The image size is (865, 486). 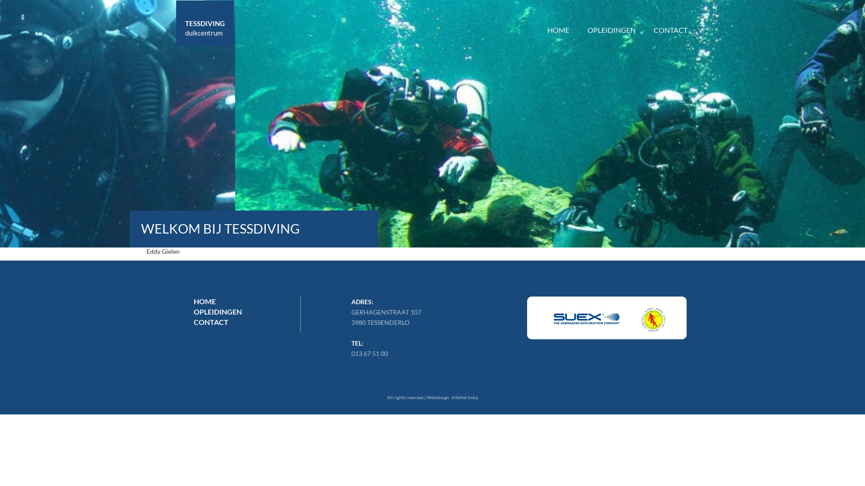 What do you see at coordinates (465, 397) in the screenshot?
I see `AlfaNet bvba` at bounding box center [465, 397].